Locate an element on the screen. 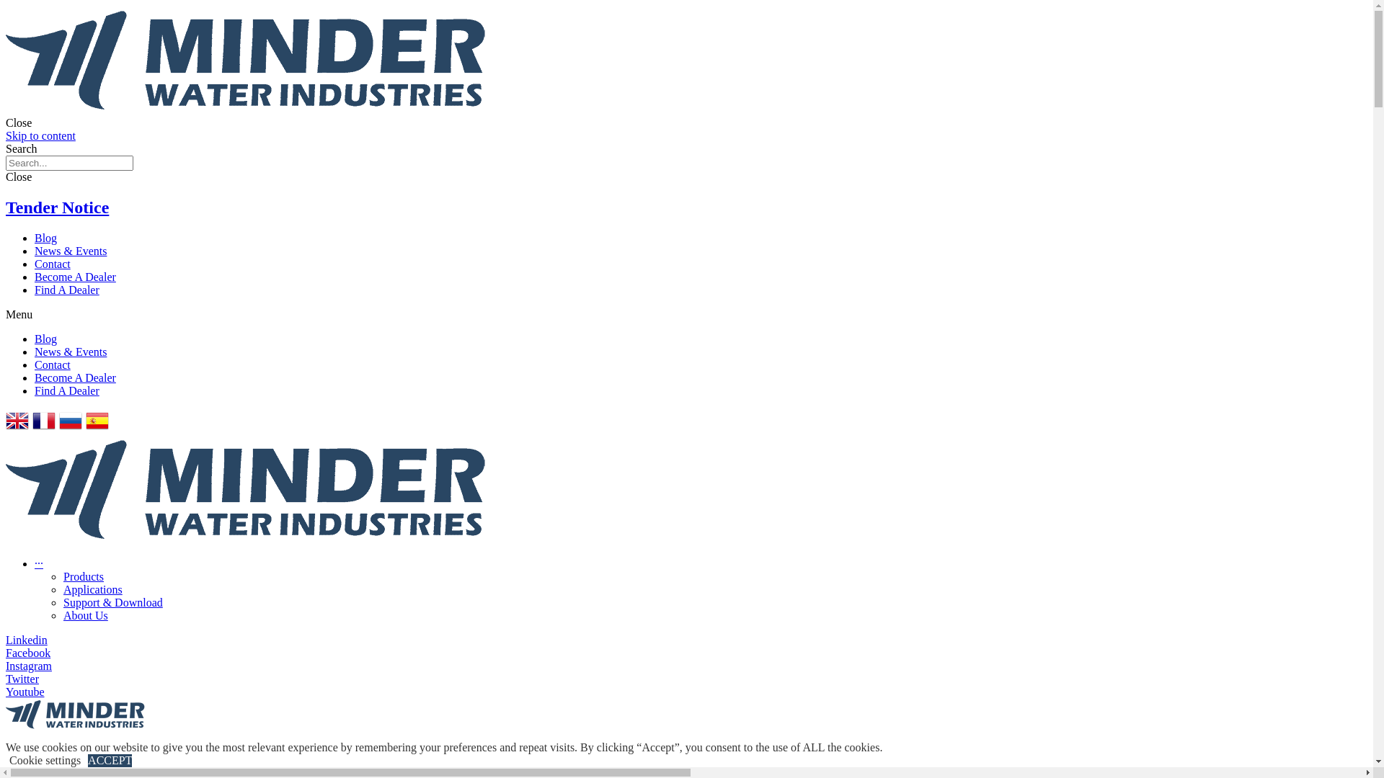 This screenshot has width=1384, height=778. Become A Dealer is located at coordinates (75, 277).